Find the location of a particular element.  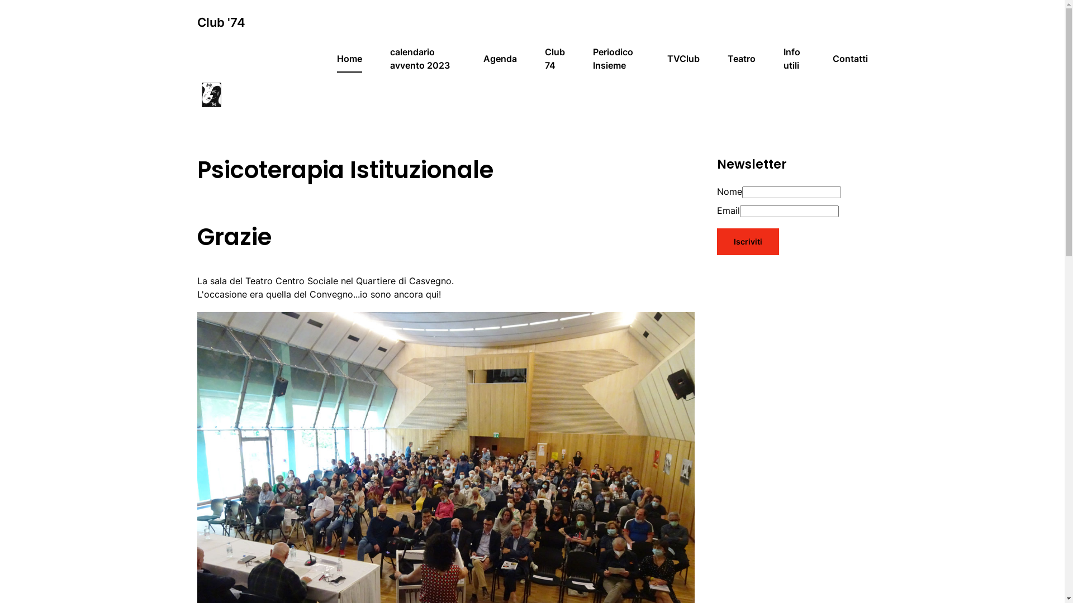

calendario avvento 2023 is located at coordinates (422, 59).